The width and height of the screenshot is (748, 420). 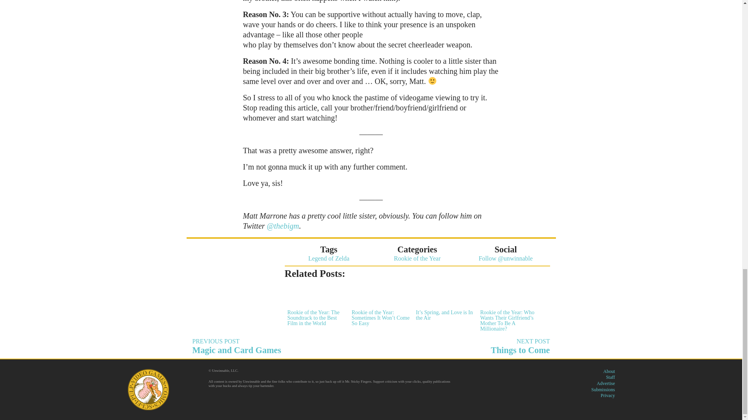 I want to click on Rookie of the Year, so click(x=417, y=258).